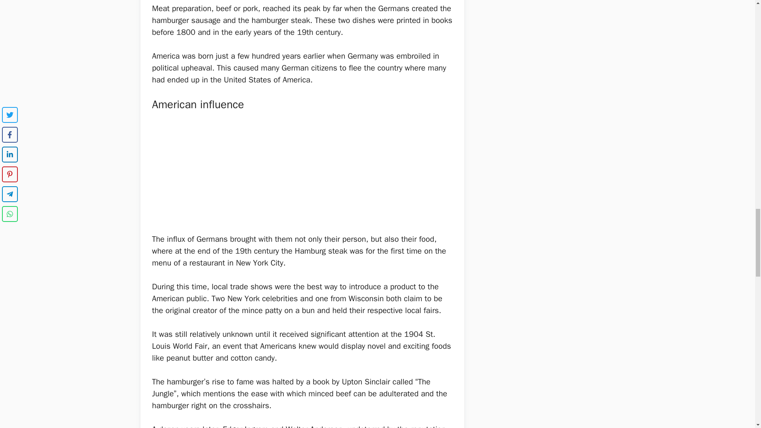  What do you see at coordinates (302, 175) in the screenshot?
I see `Advertisement` at bounding box center [302, 175].